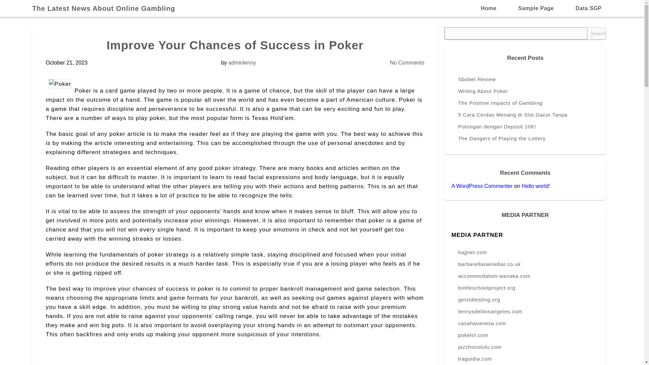  Describe the element at coordinates (525, 252) in the screenshot. I see `hajjnet.com` at that location.